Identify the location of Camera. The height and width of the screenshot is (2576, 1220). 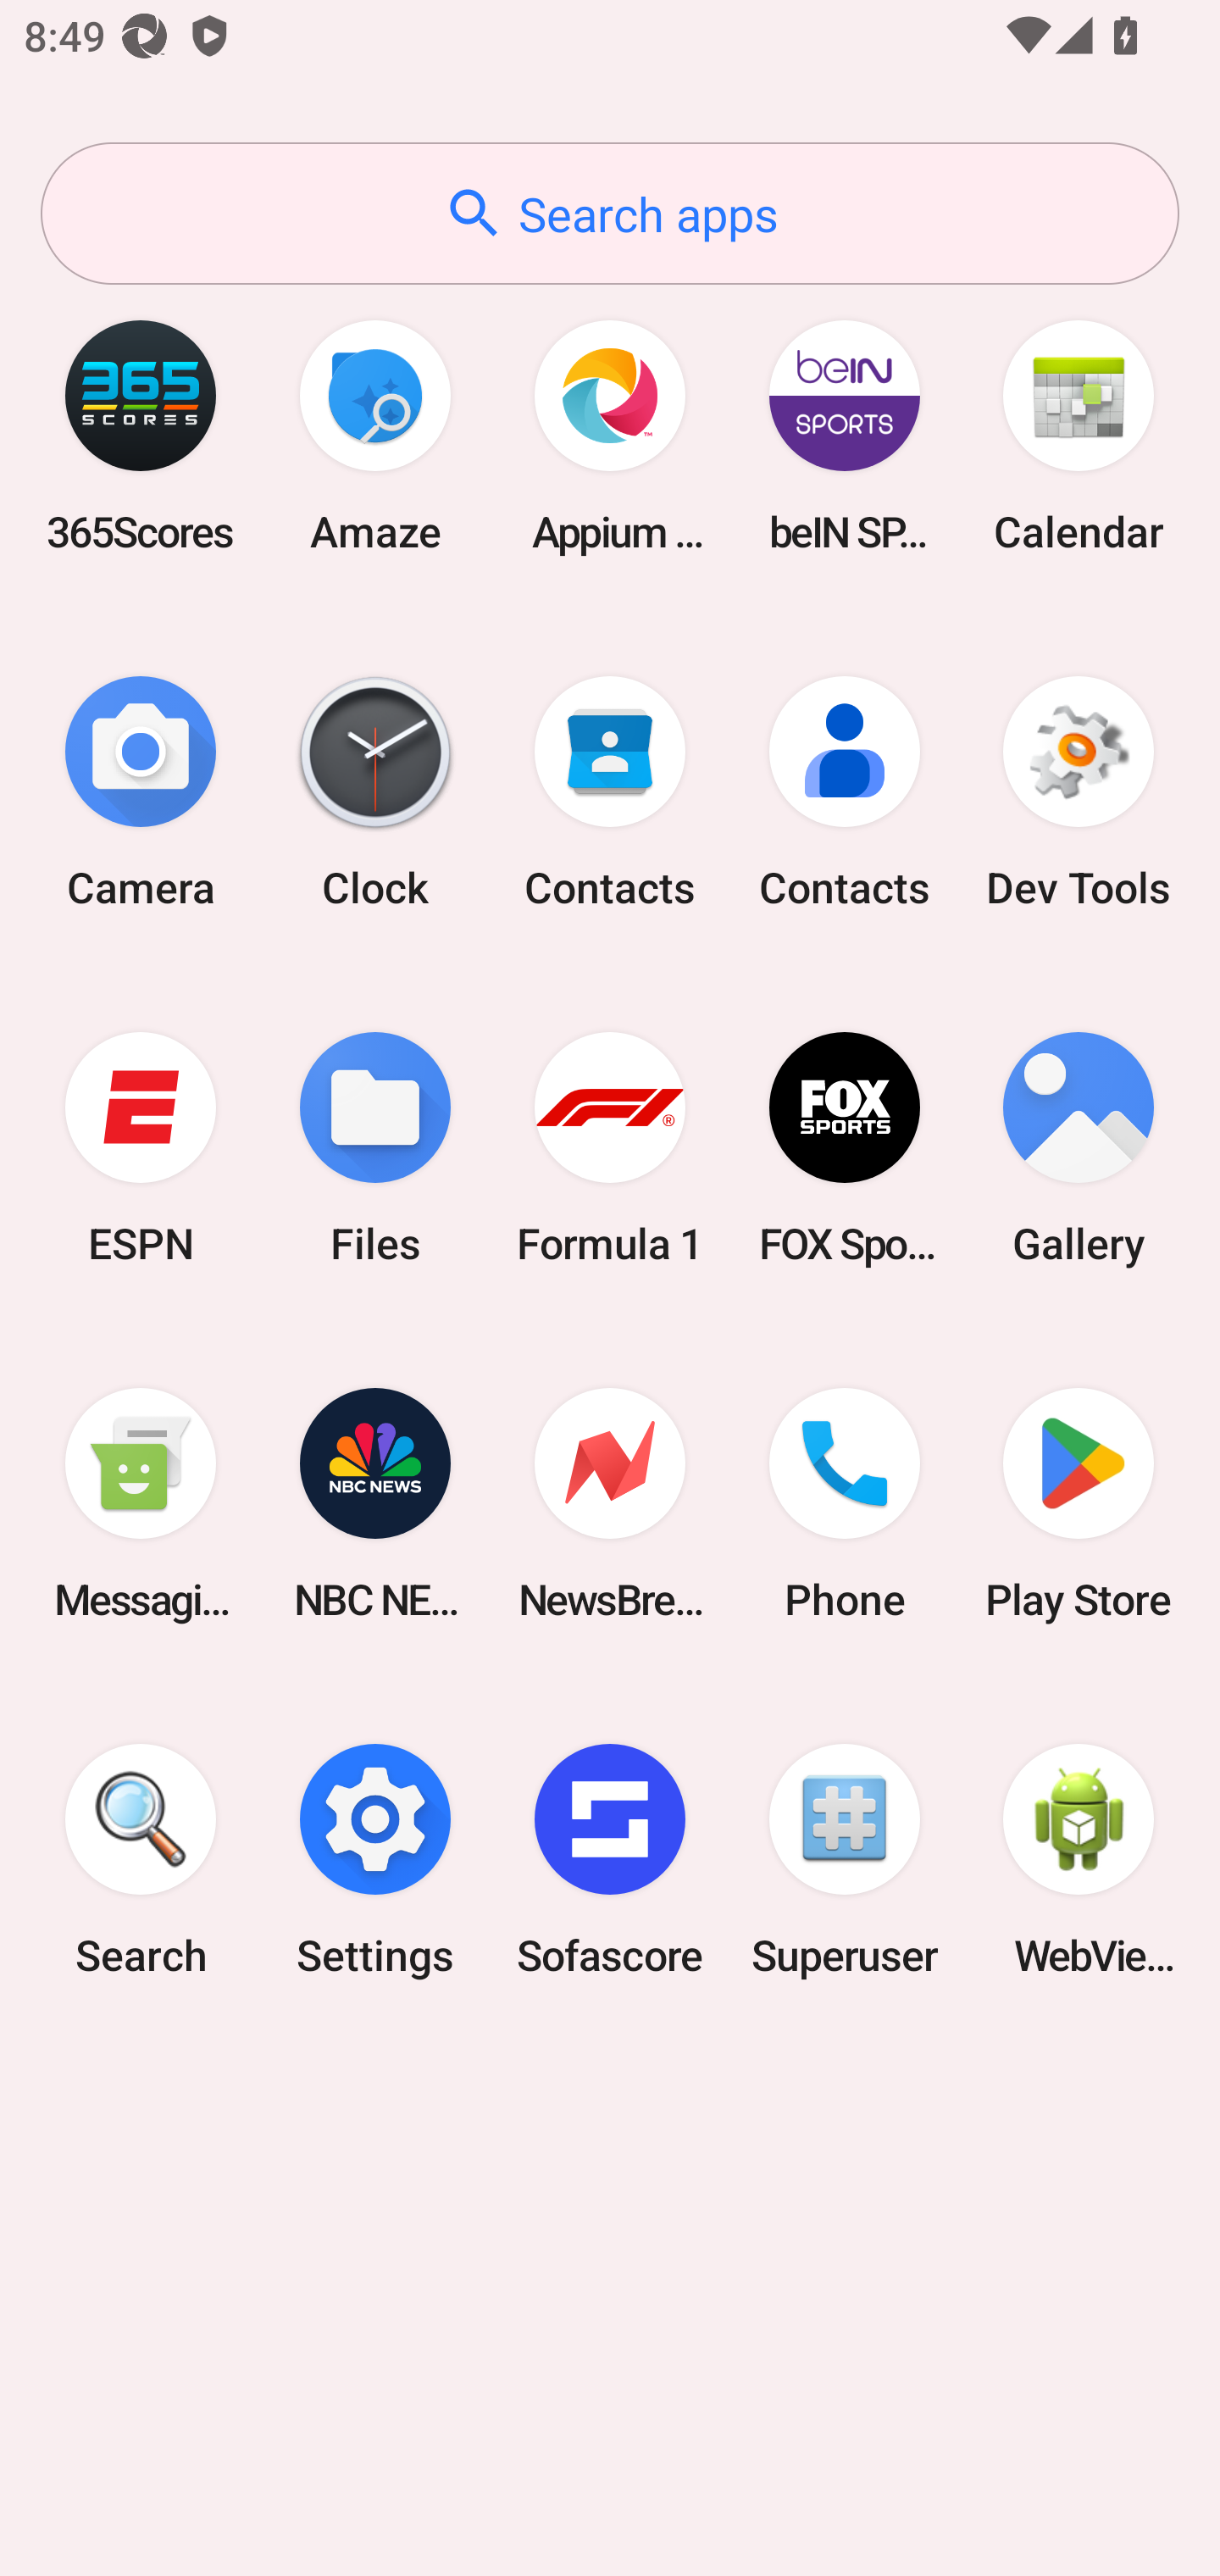
(141, 791).